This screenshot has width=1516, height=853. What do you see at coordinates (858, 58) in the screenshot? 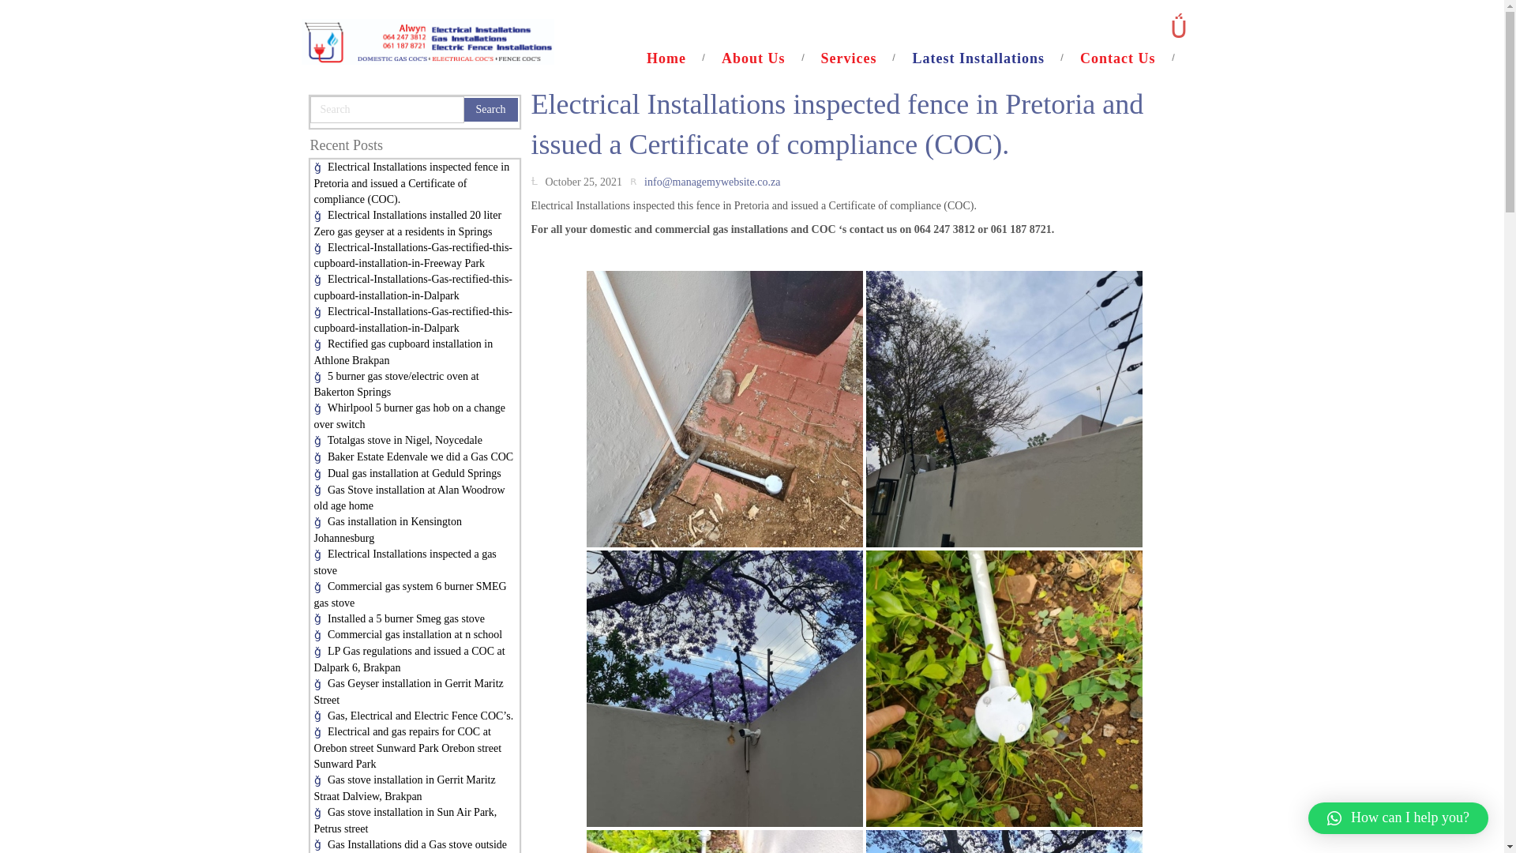
I see `Services` at bounding box center [858, 58].